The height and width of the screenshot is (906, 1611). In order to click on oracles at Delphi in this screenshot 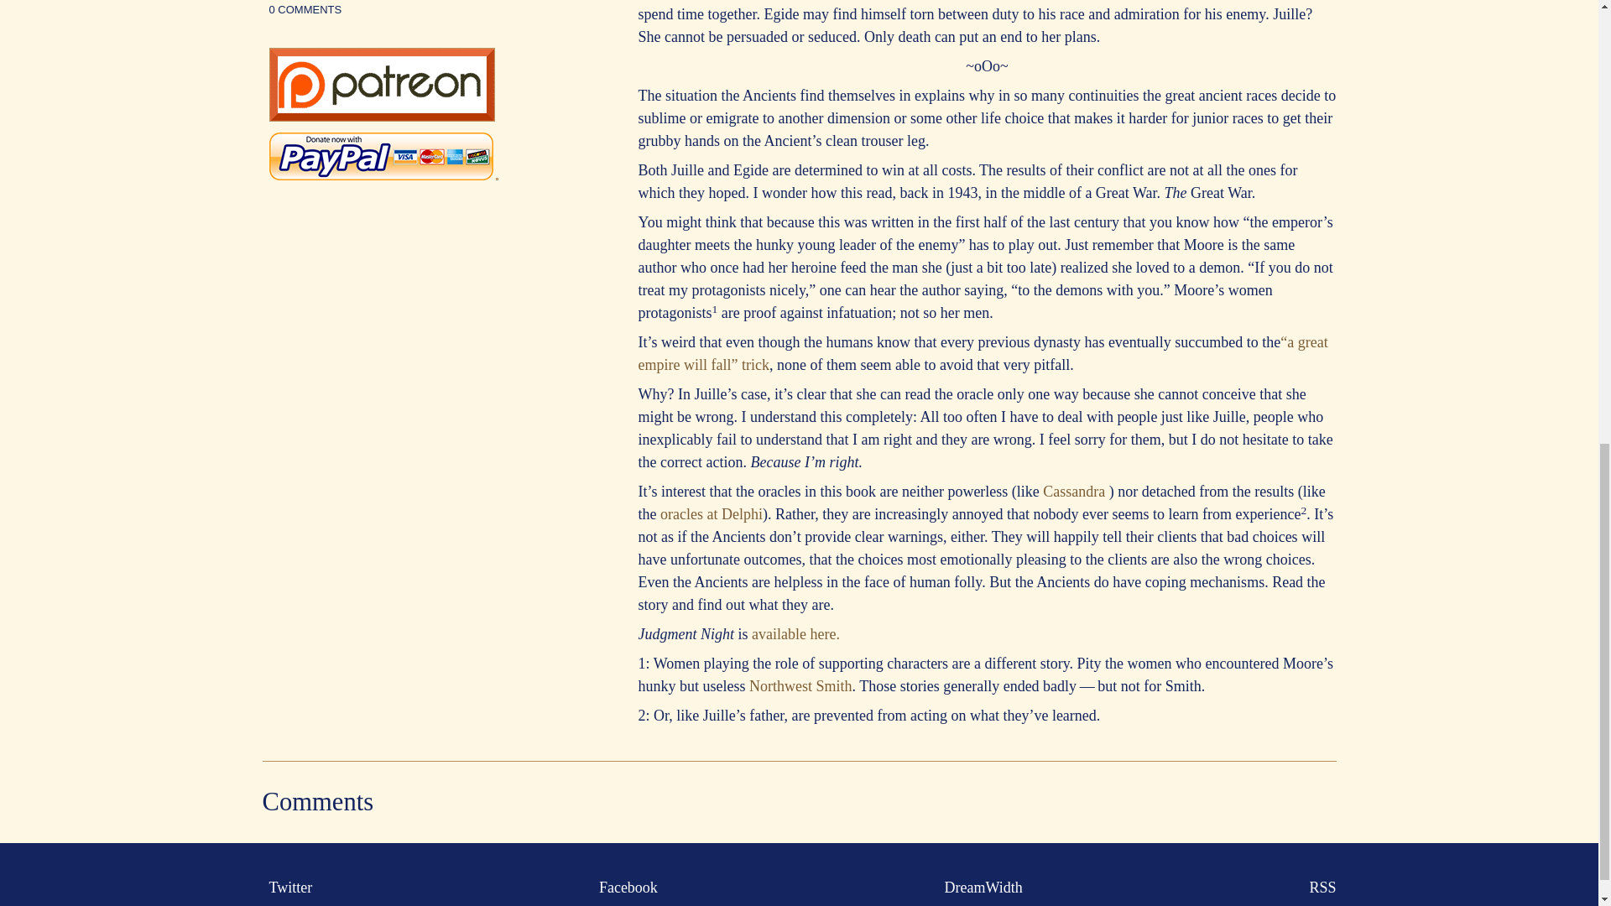, I will do `click(712, 513)`.